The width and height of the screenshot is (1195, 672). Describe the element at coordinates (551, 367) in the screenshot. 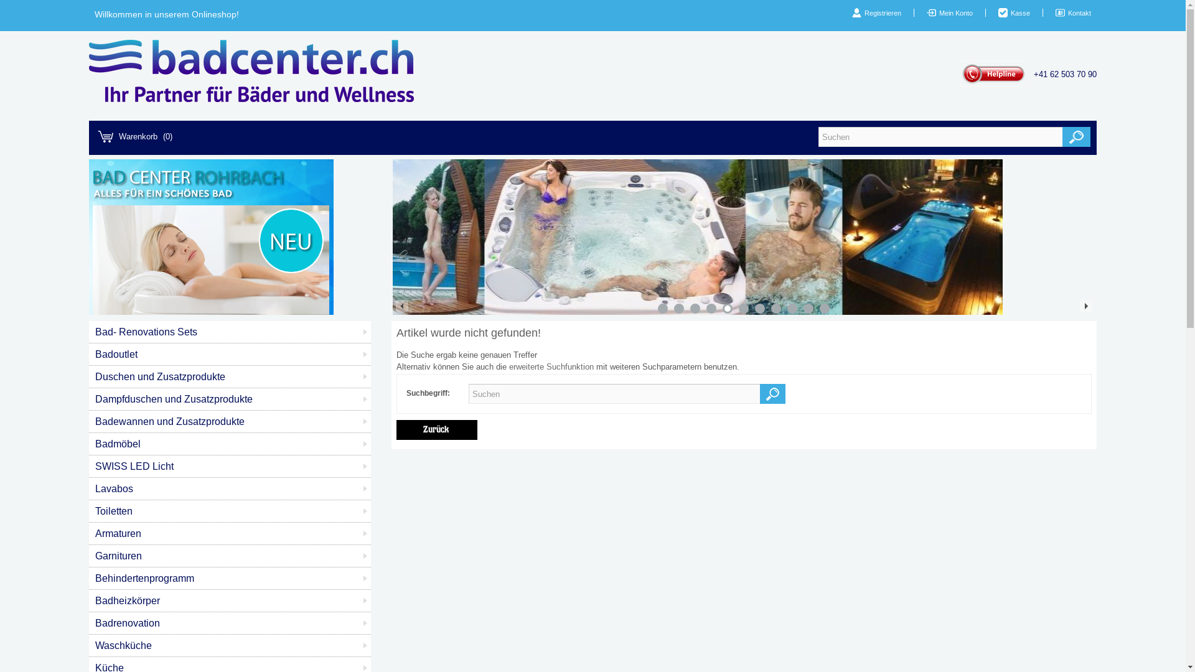

I see `erweiterte Suchfunktion` at that location.